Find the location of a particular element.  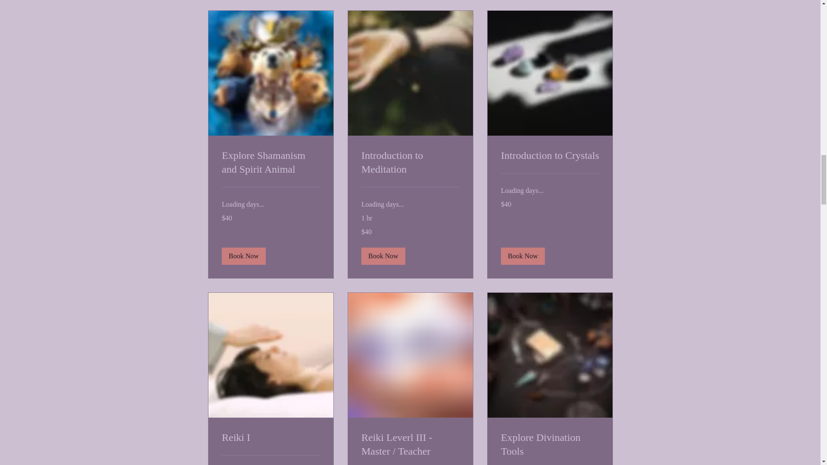

Book Now is located at coordinates (522, 256).